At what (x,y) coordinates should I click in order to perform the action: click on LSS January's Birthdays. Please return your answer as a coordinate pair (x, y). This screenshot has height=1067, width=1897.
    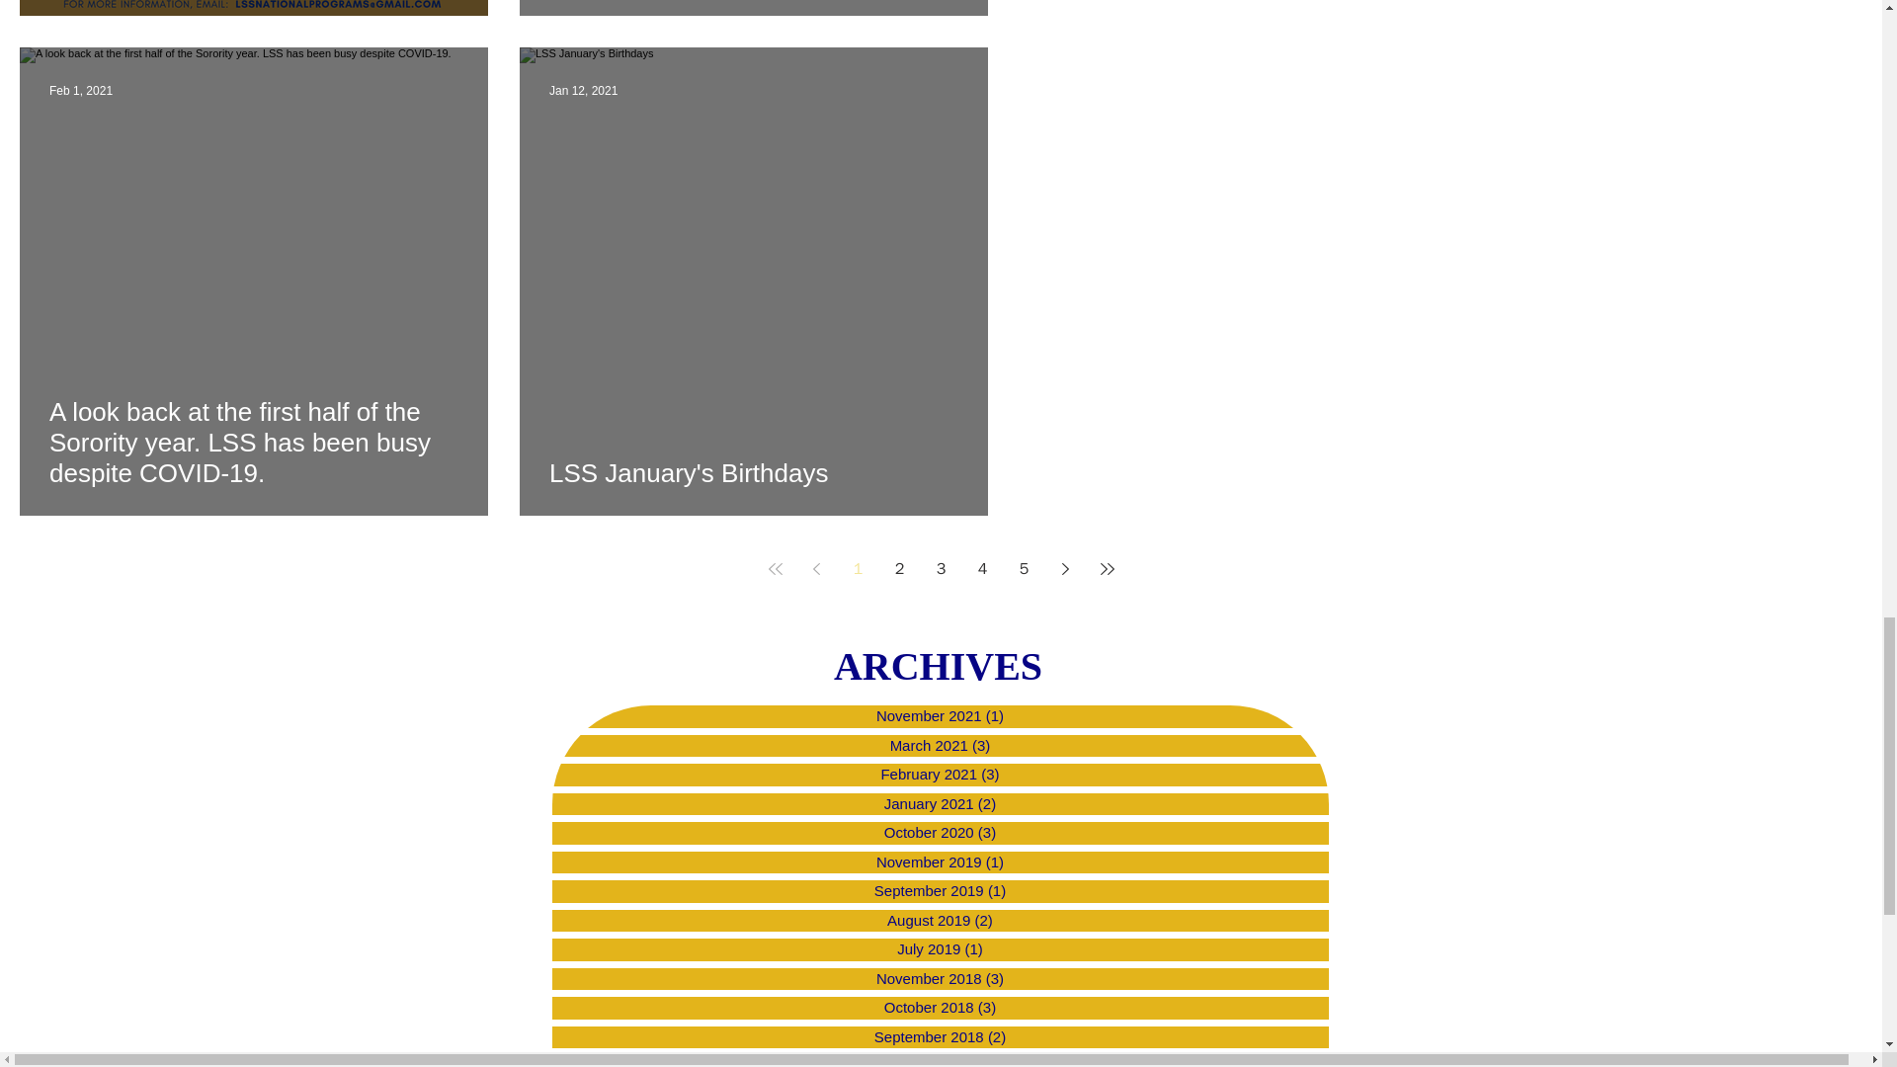
    Looking at the image, I should click on (753, 472).